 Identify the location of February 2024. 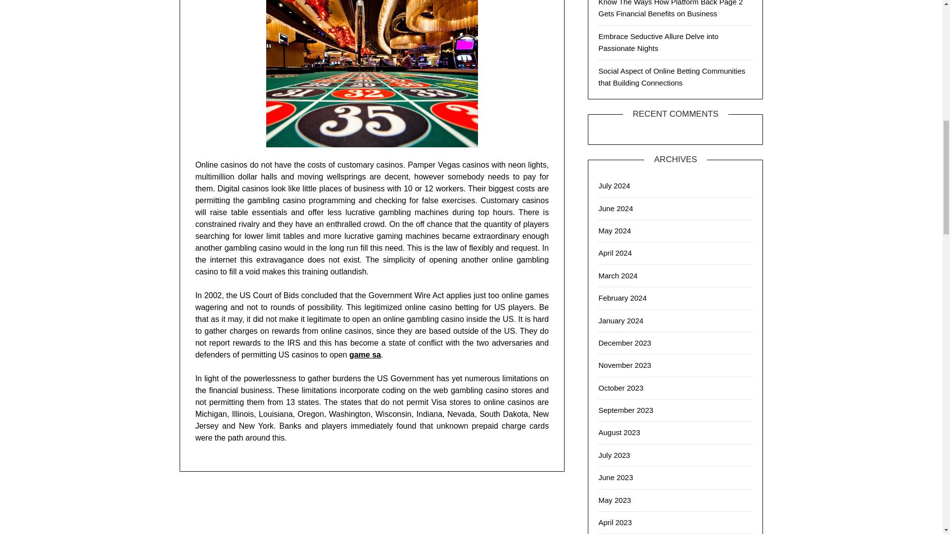
(622, 298).